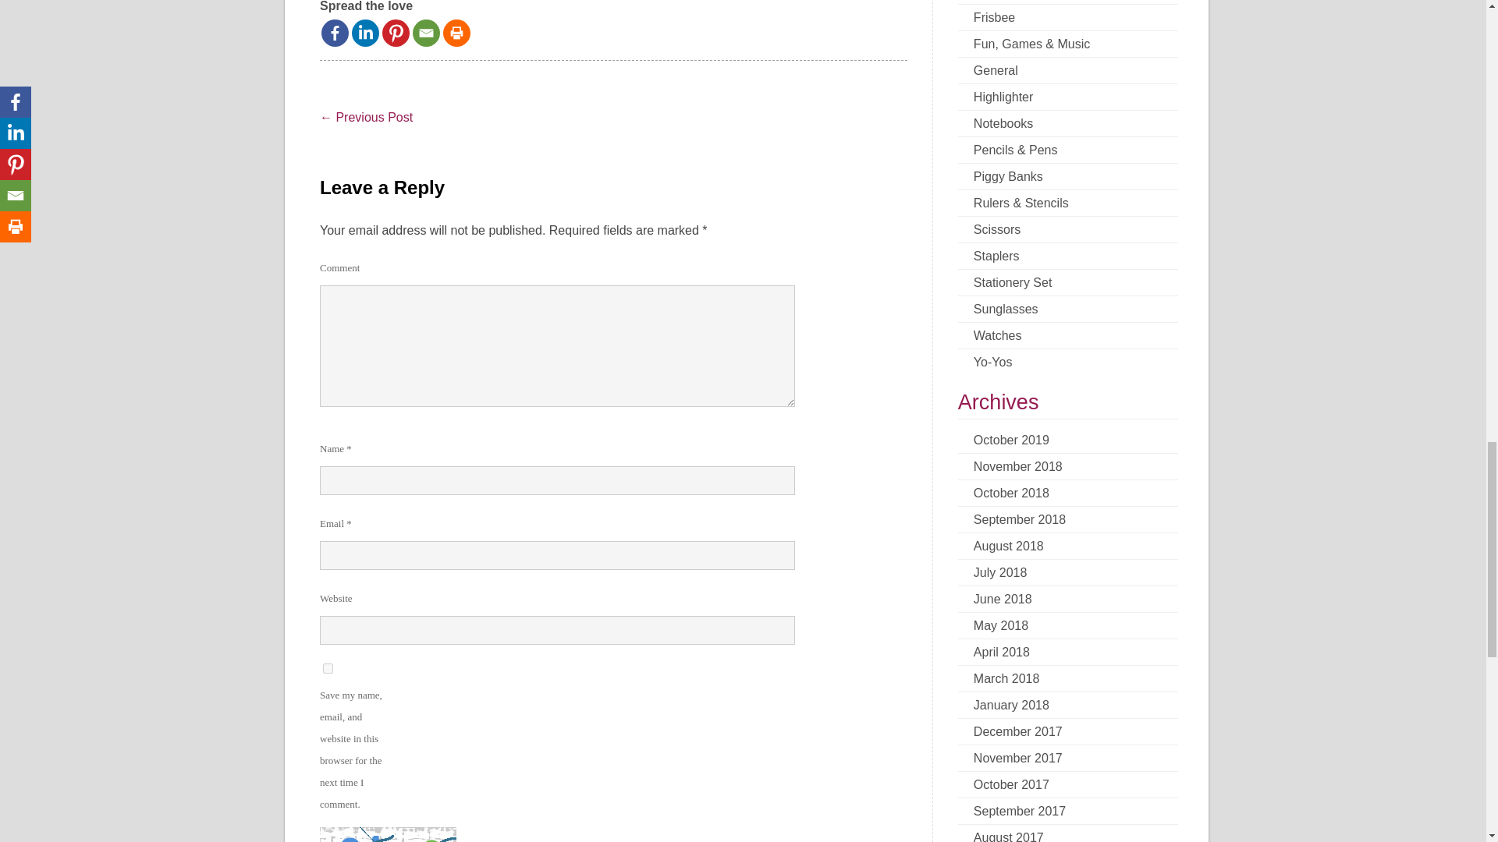 This screenshot has height=842, width=1498. What do you see at coordinates (389, 834) in the screenshot?
I see `CAPTCHA Image` at bounding box center [389, 834].